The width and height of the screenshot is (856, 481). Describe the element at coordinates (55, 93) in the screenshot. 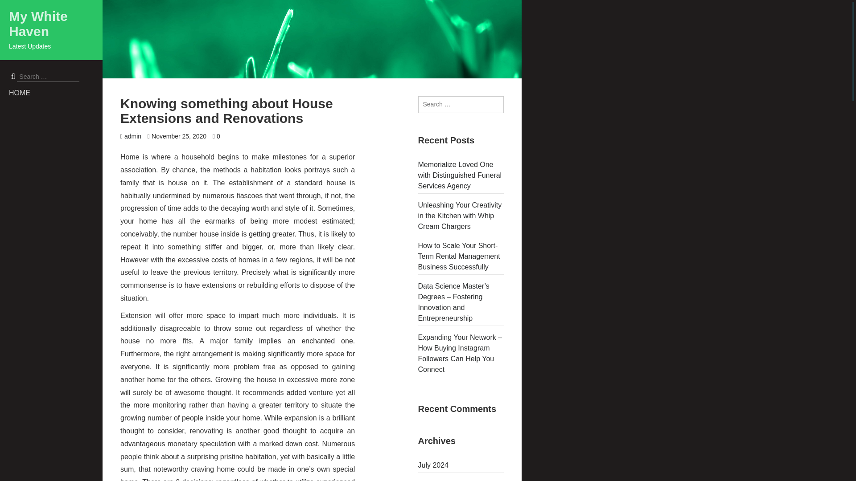

I see `HOME` at that location.